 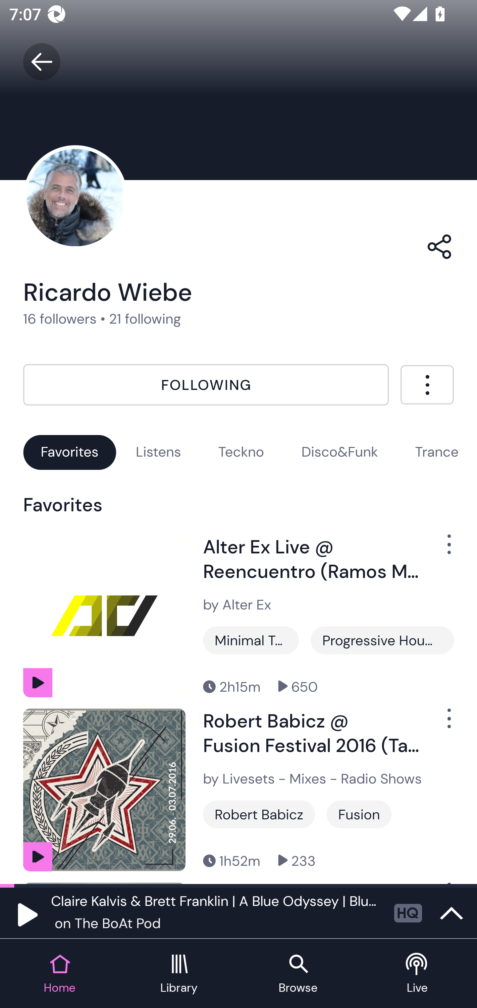 I want to click on Trance, so click(x=437, y=452).